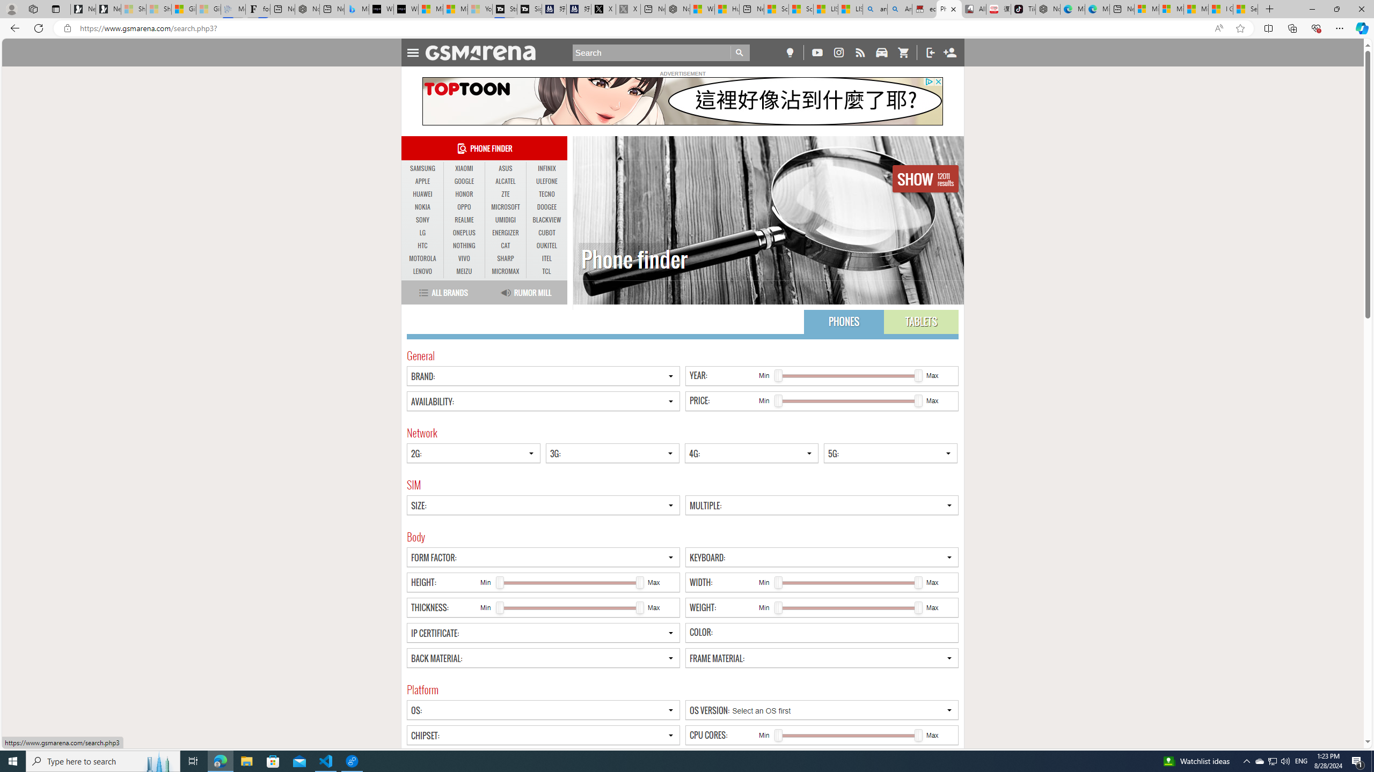 The height and width of the screenshot is (772, 1374). What do you see at coordinates (921, 322) in the screenshot?
I see `TABLETS` at bounding box center [921, 322].